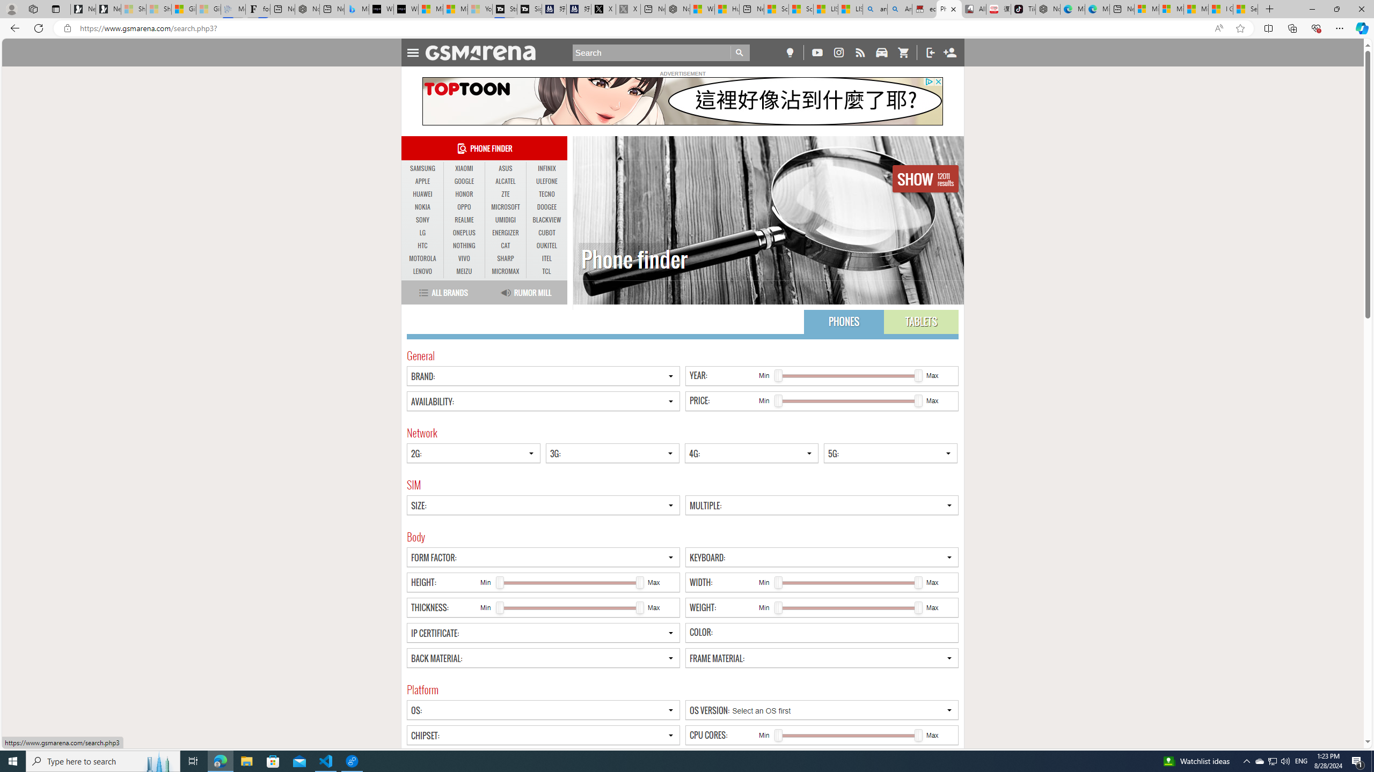 The height and width of the screenshot is (772, 1374). What do you see at coordinates (921, 322) in the screenshot?
I see `TABLETS` at bounding box center [921, 322].